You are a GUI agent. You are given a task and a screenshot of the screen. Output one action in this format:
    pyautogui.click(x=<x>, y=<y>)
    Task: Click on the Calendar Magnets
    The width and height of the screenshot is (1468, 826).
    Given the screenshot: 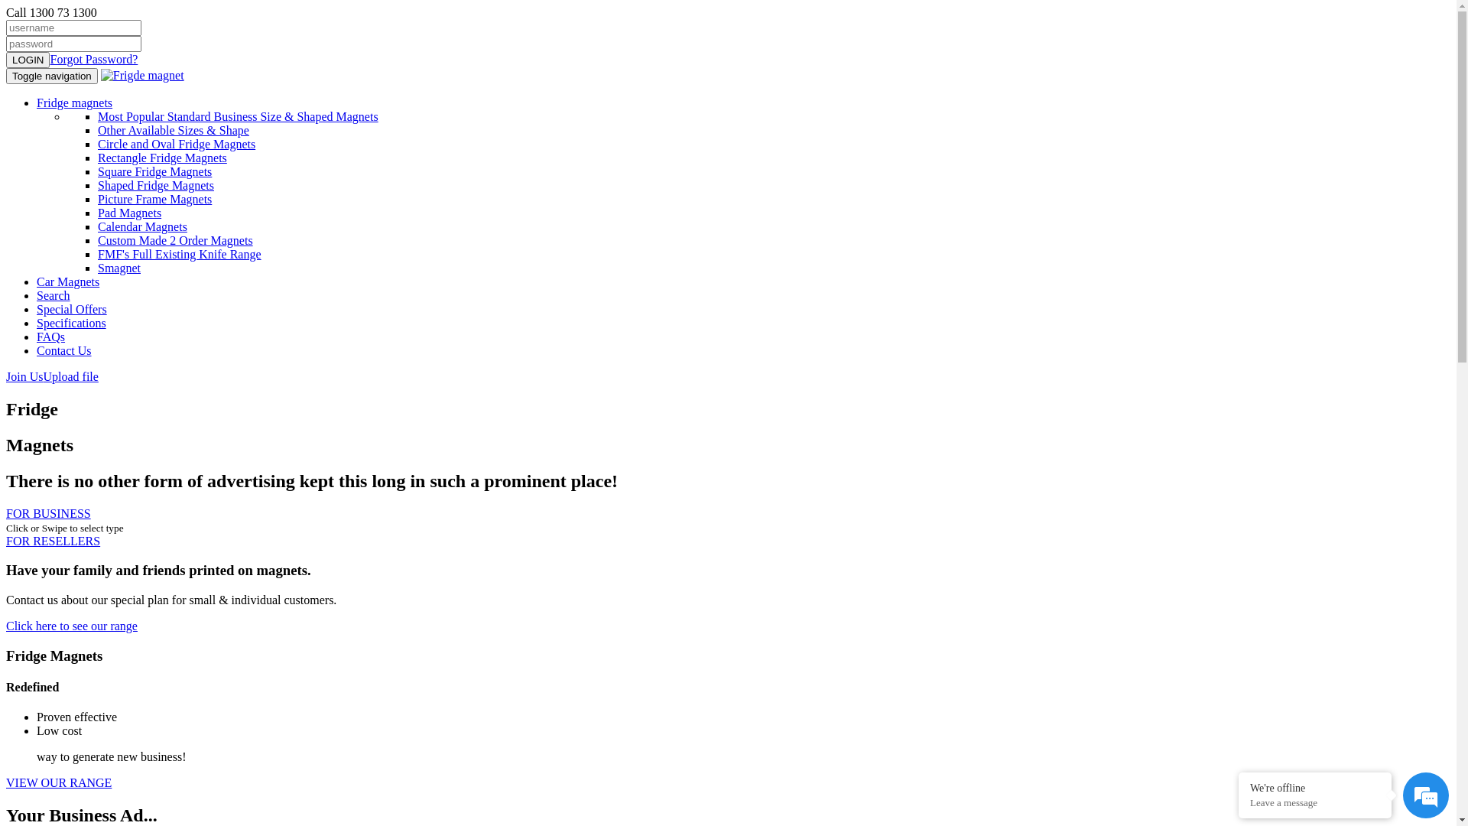 What is the action you would take?
    pyautogui.click(x=142, y=226)
    